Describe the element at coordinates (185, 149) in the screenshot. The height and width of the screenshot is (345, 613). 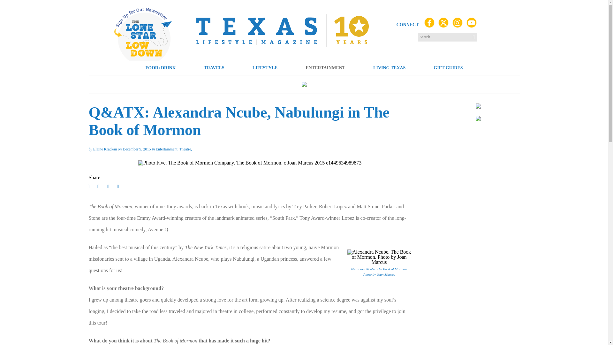
I see `Theatre` at that location.